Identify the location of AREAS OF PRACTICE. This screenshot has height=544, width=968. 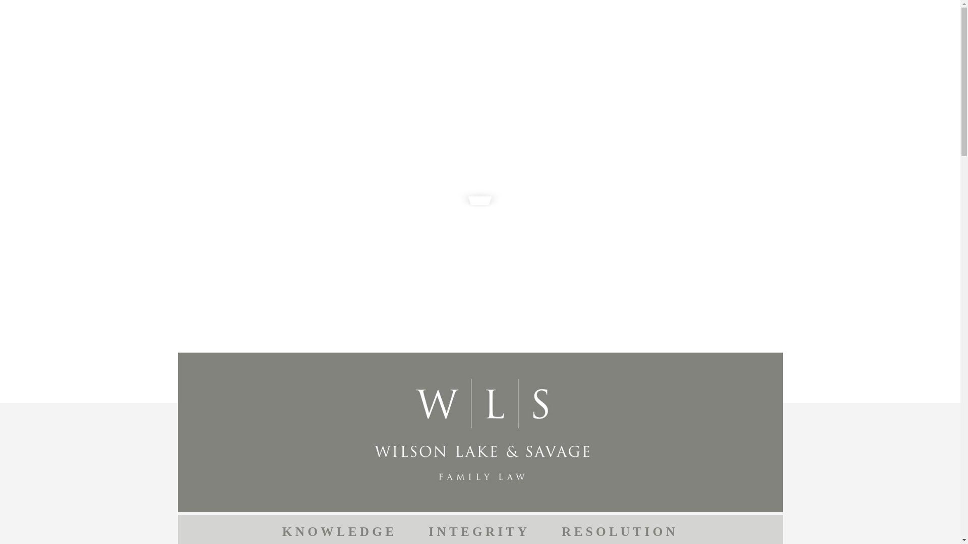
(513, 15).